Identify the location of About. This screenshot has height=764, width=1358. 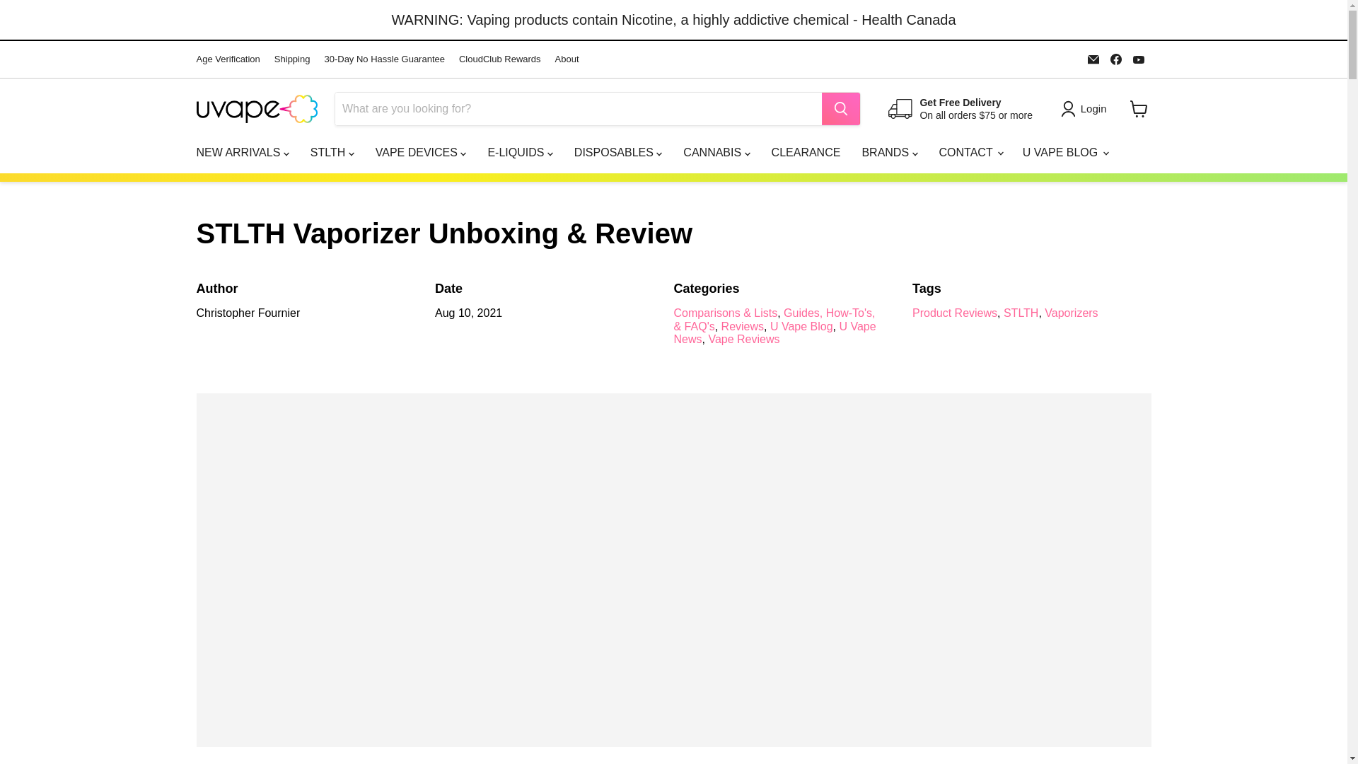
(567, 59).